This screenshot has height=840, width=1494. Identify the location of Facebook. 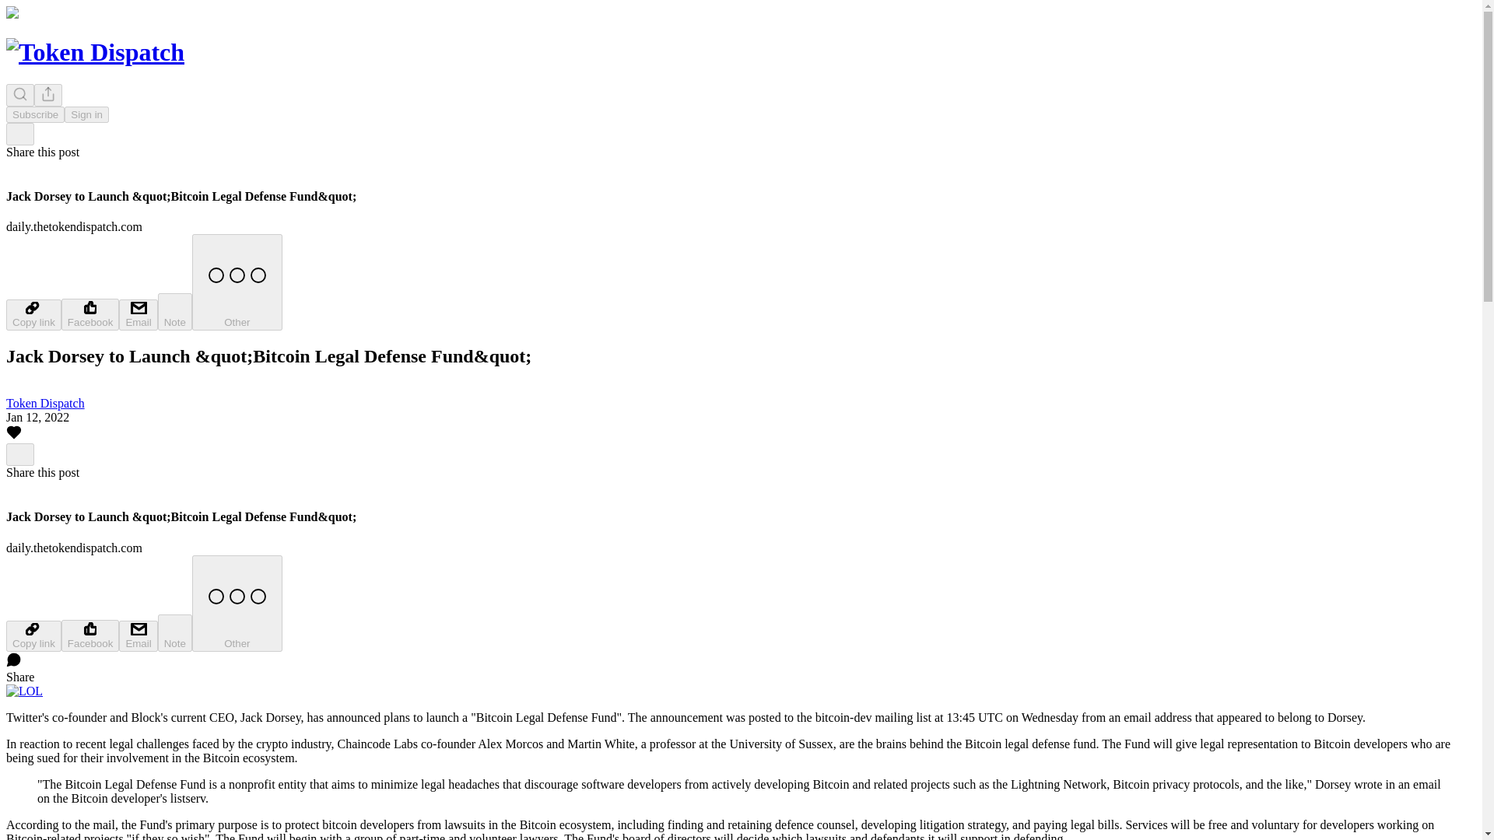
(90, 636).